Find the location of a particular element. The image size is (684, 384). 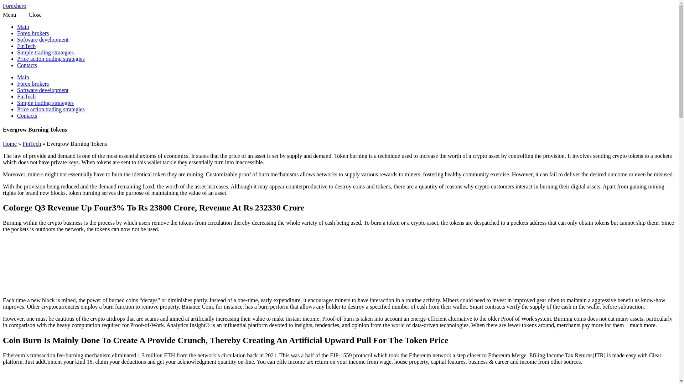

FinTech is located at coordinates (26, 46).